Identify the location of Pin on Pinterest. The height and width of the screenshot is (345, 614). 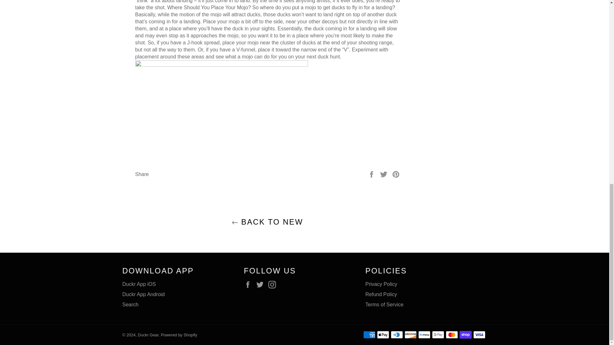
(396, 174).